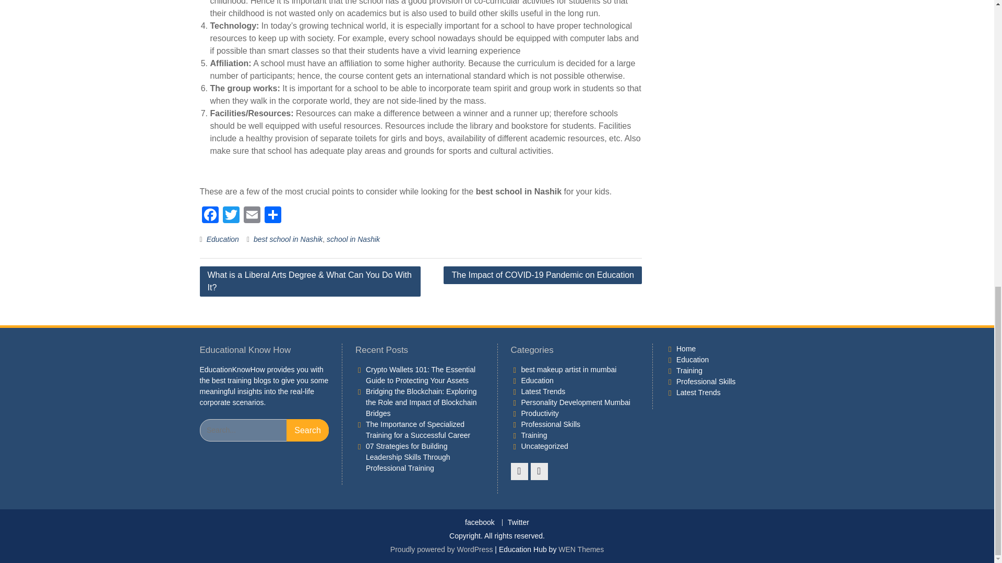  What do you see at coordinates (288, 239) in the screenshot?
I see `best school in Nashik` at bounding box center [288, 239].